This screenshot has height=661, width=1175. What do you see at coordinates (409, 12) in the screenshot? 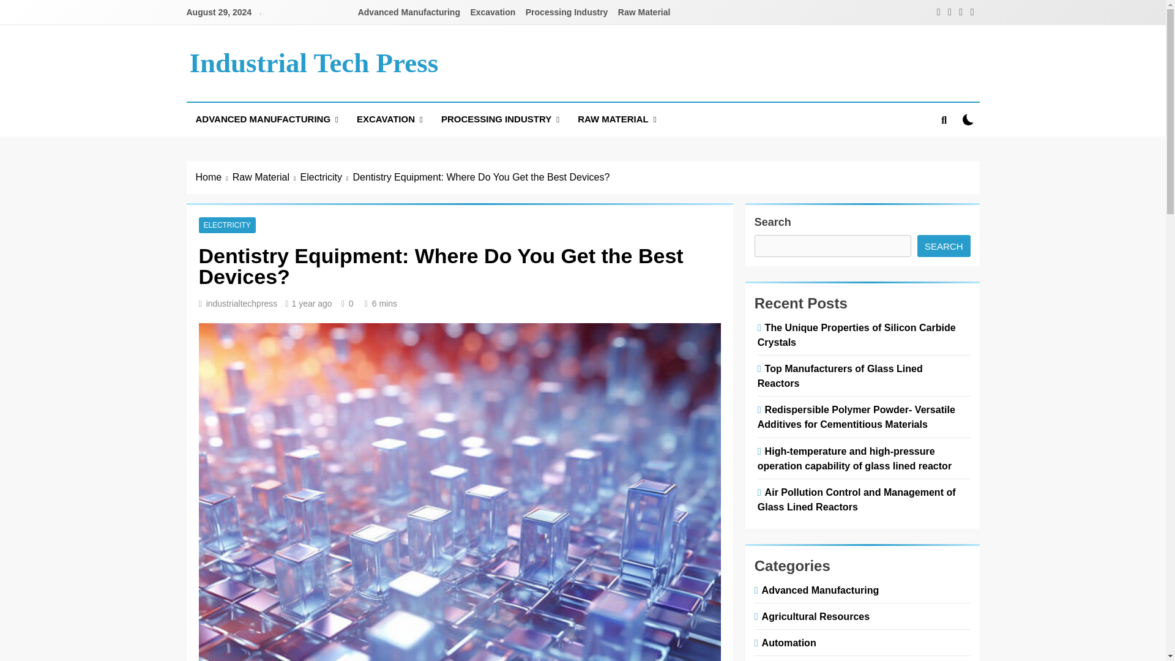
I see `Advanced Manufacturing` at bounding box center [409, 12].